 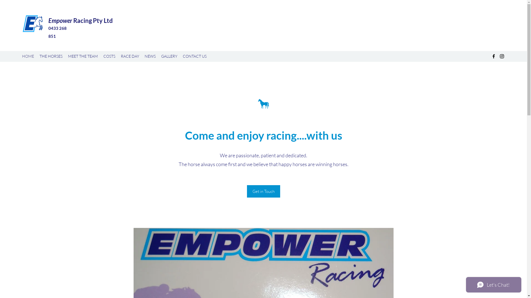 I want to click on THE HORSES, so click(x=51, y=56).